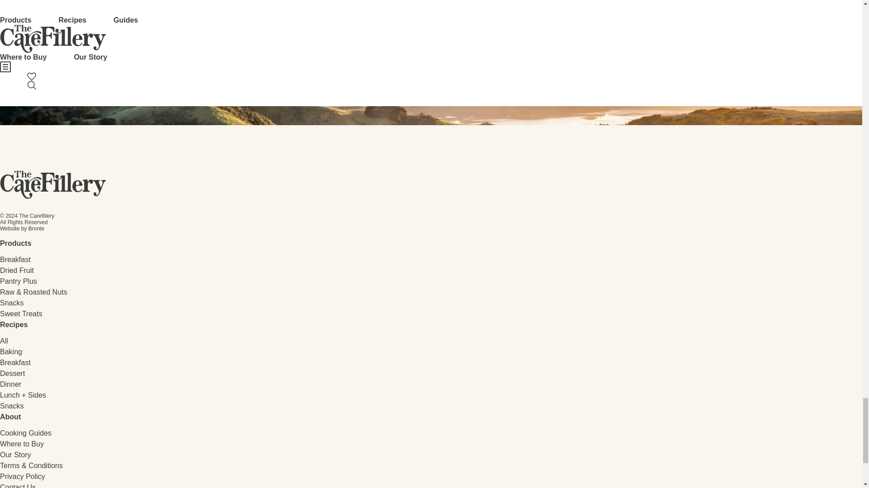 The image size is (869, 488). What do you see at coordinates (17, 270) in the screenshot?
I see `Dried Fruit` at bounding box center [17, 270].